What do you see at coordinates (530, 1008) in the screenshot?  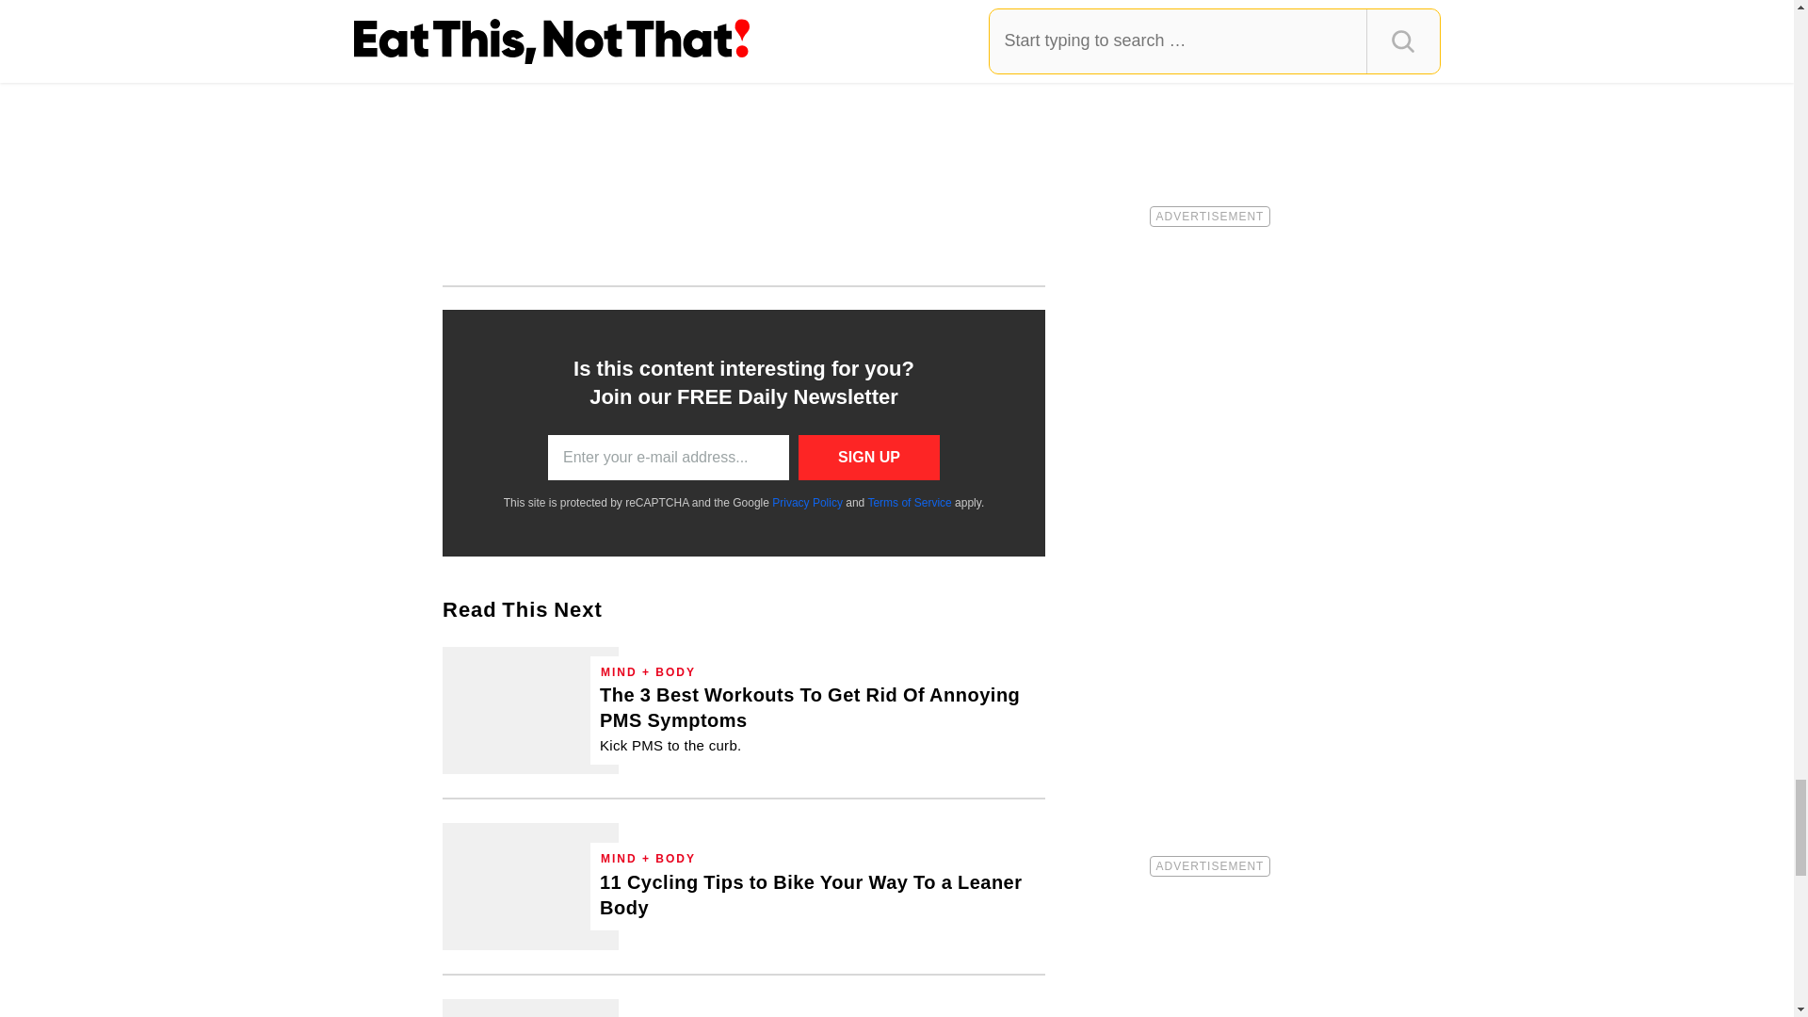 I see `What Happens to Your Body When You Walk Every Day` at bounding box center [530, 1008].